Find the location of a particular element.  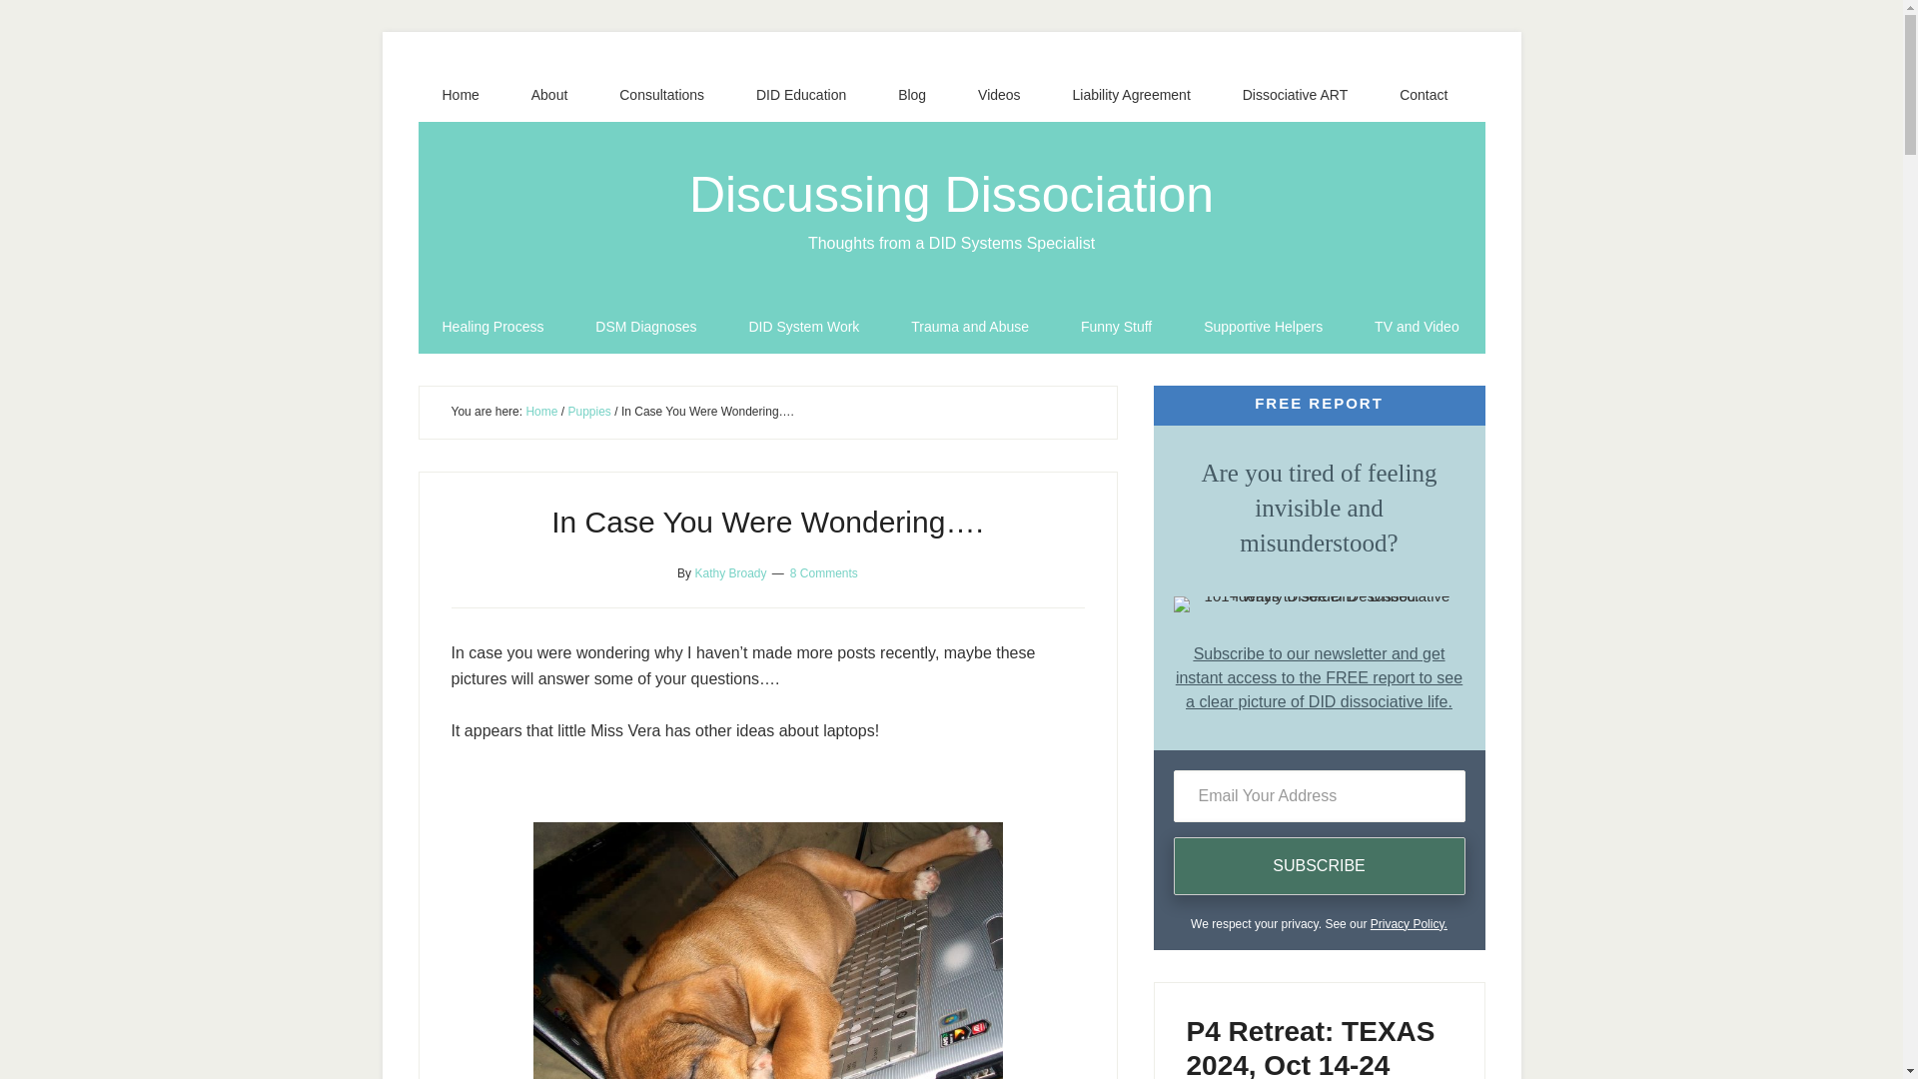

Consultations is located at coordinates (661, 95).